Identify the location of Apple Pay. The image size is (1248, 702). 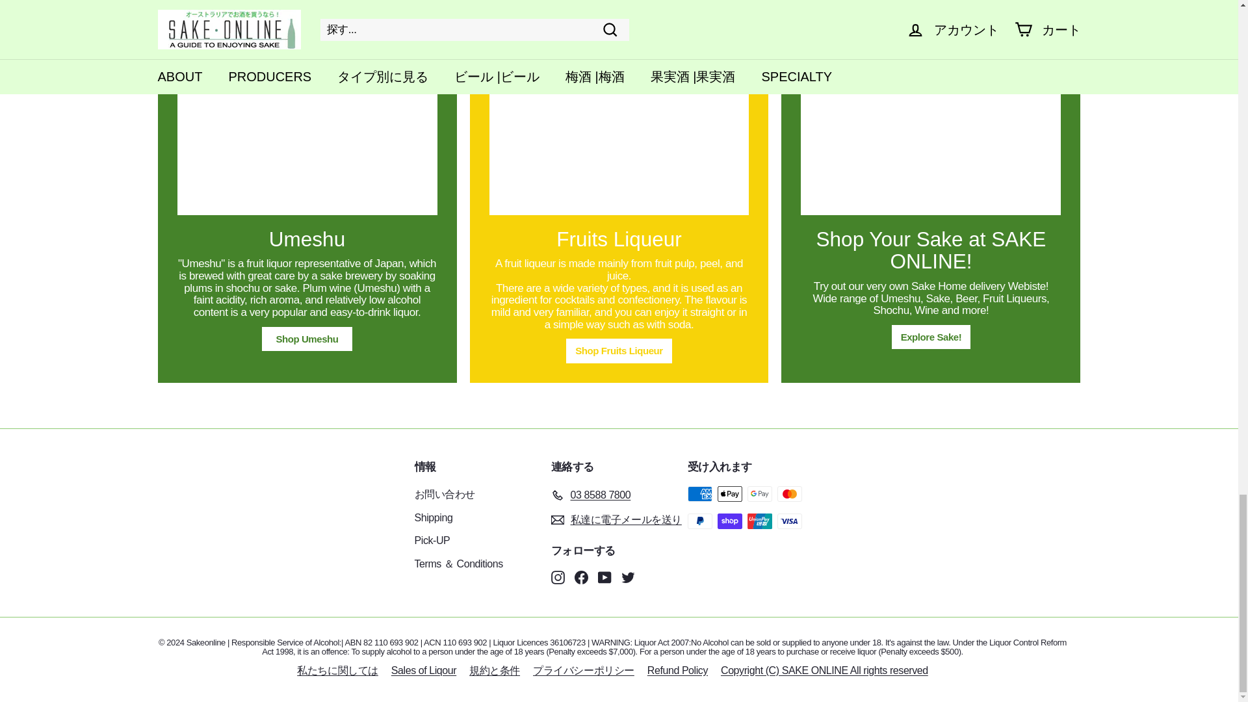
(730, 494).